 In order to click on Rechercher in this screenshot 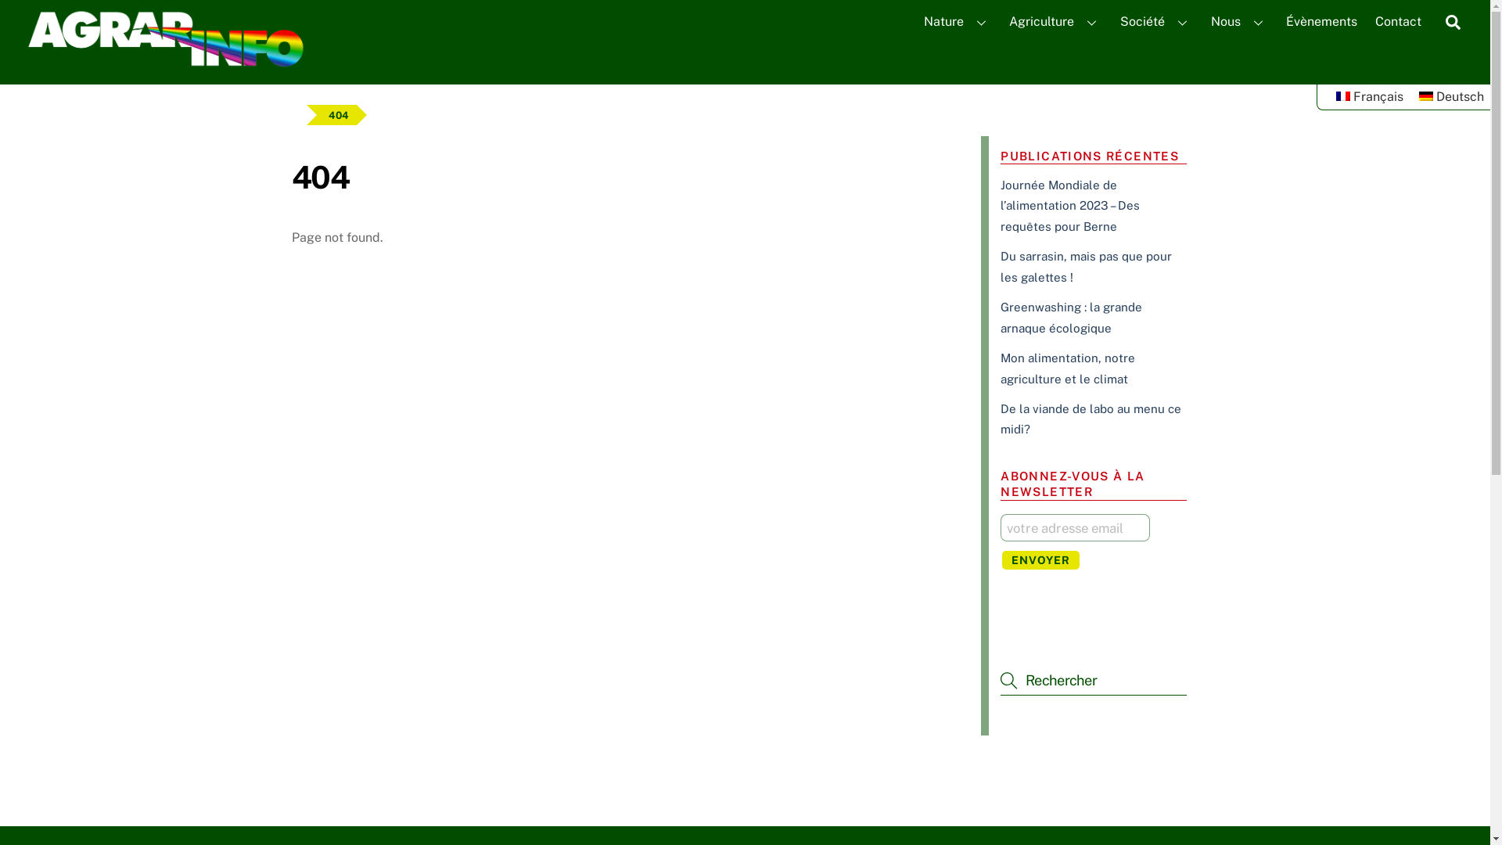, I will do `click(1453, 22)`.